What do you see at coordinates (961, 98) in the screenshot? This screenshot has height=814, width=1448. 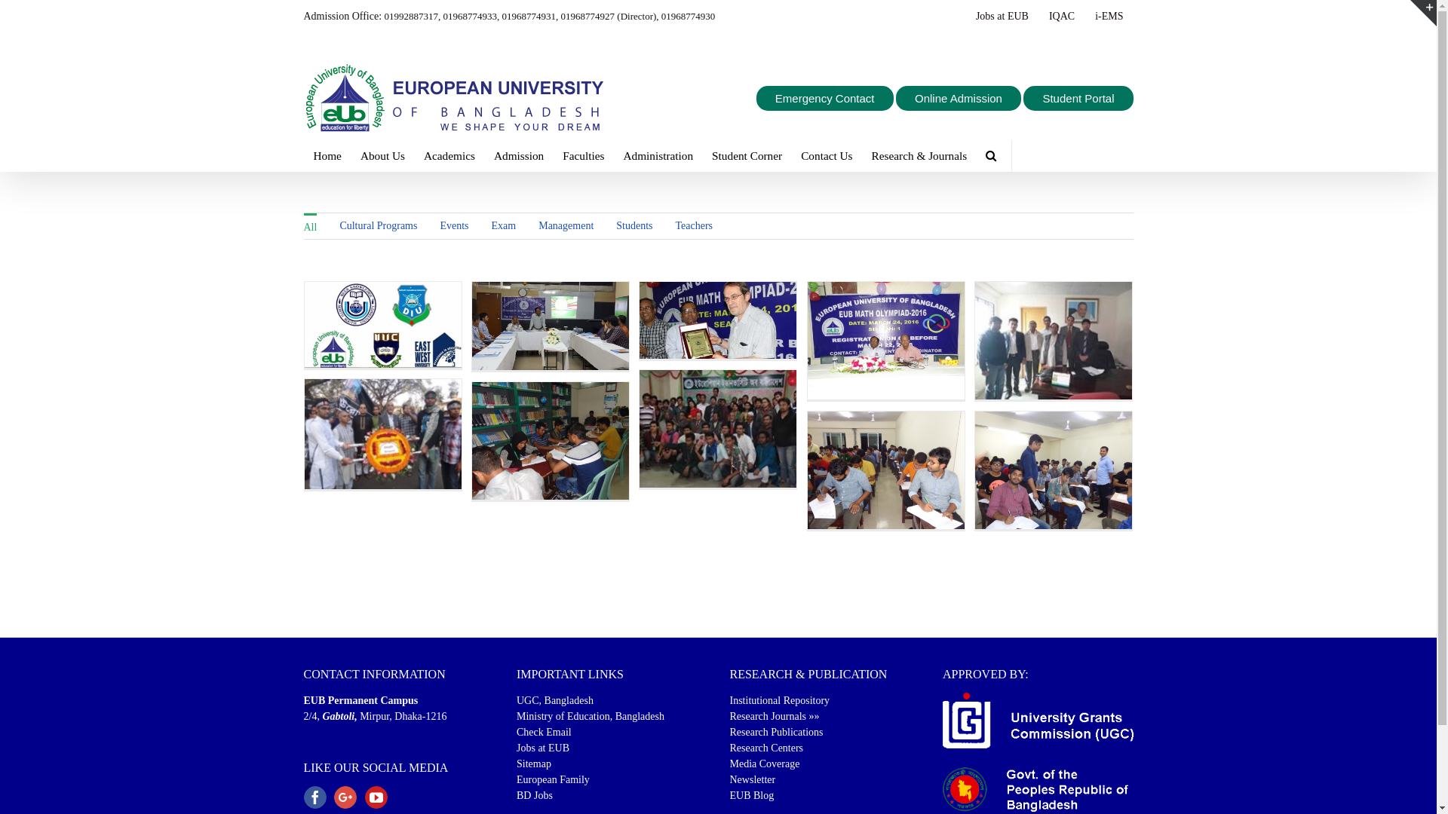 I see `Online Admission` at bounding box center [961, 98].